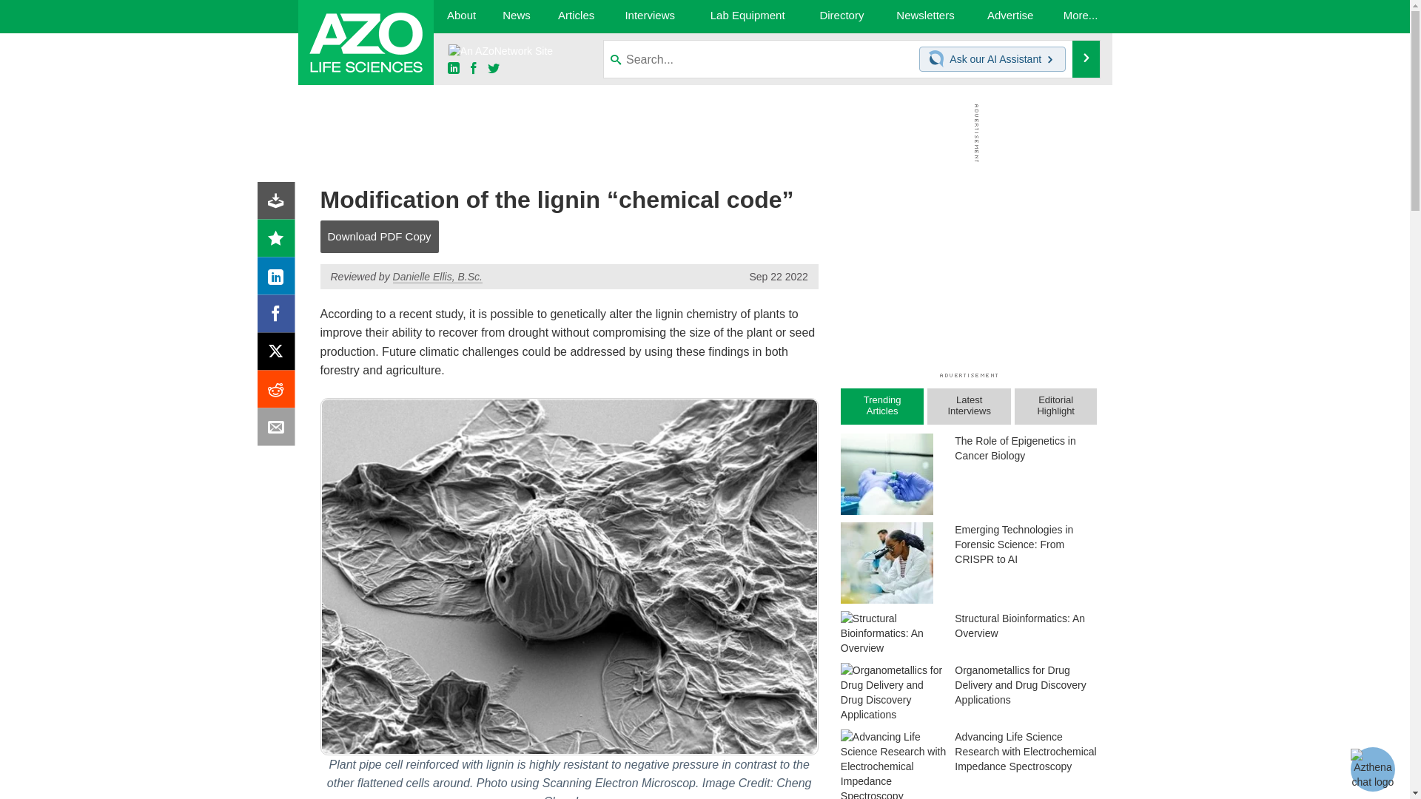 The height and width of the screenshot is (799, 1421). Describe the element at coordinates (925, 16) in the screenshot. I see `Newsletters` at that location.